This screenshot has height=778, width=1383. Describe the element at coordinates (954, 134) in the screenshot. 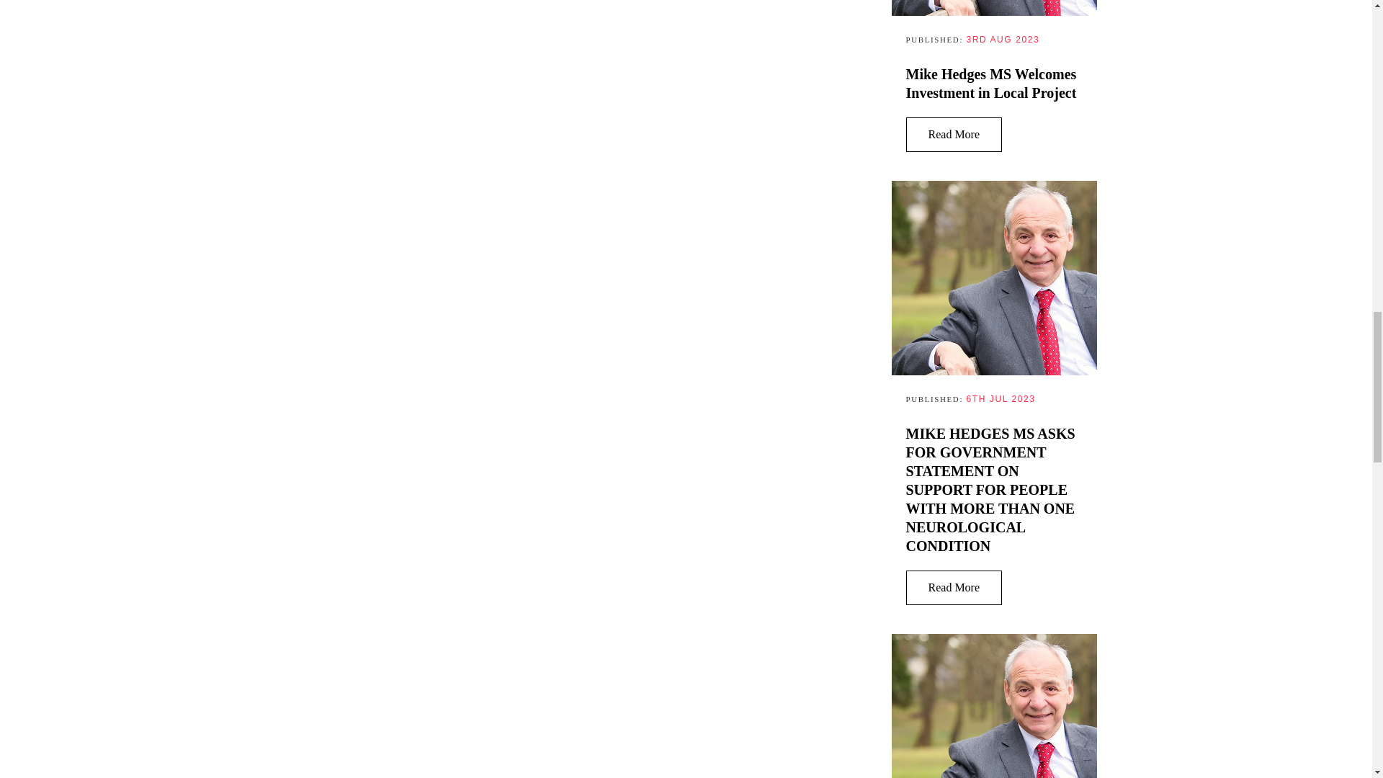

I see `Read More` at that location.